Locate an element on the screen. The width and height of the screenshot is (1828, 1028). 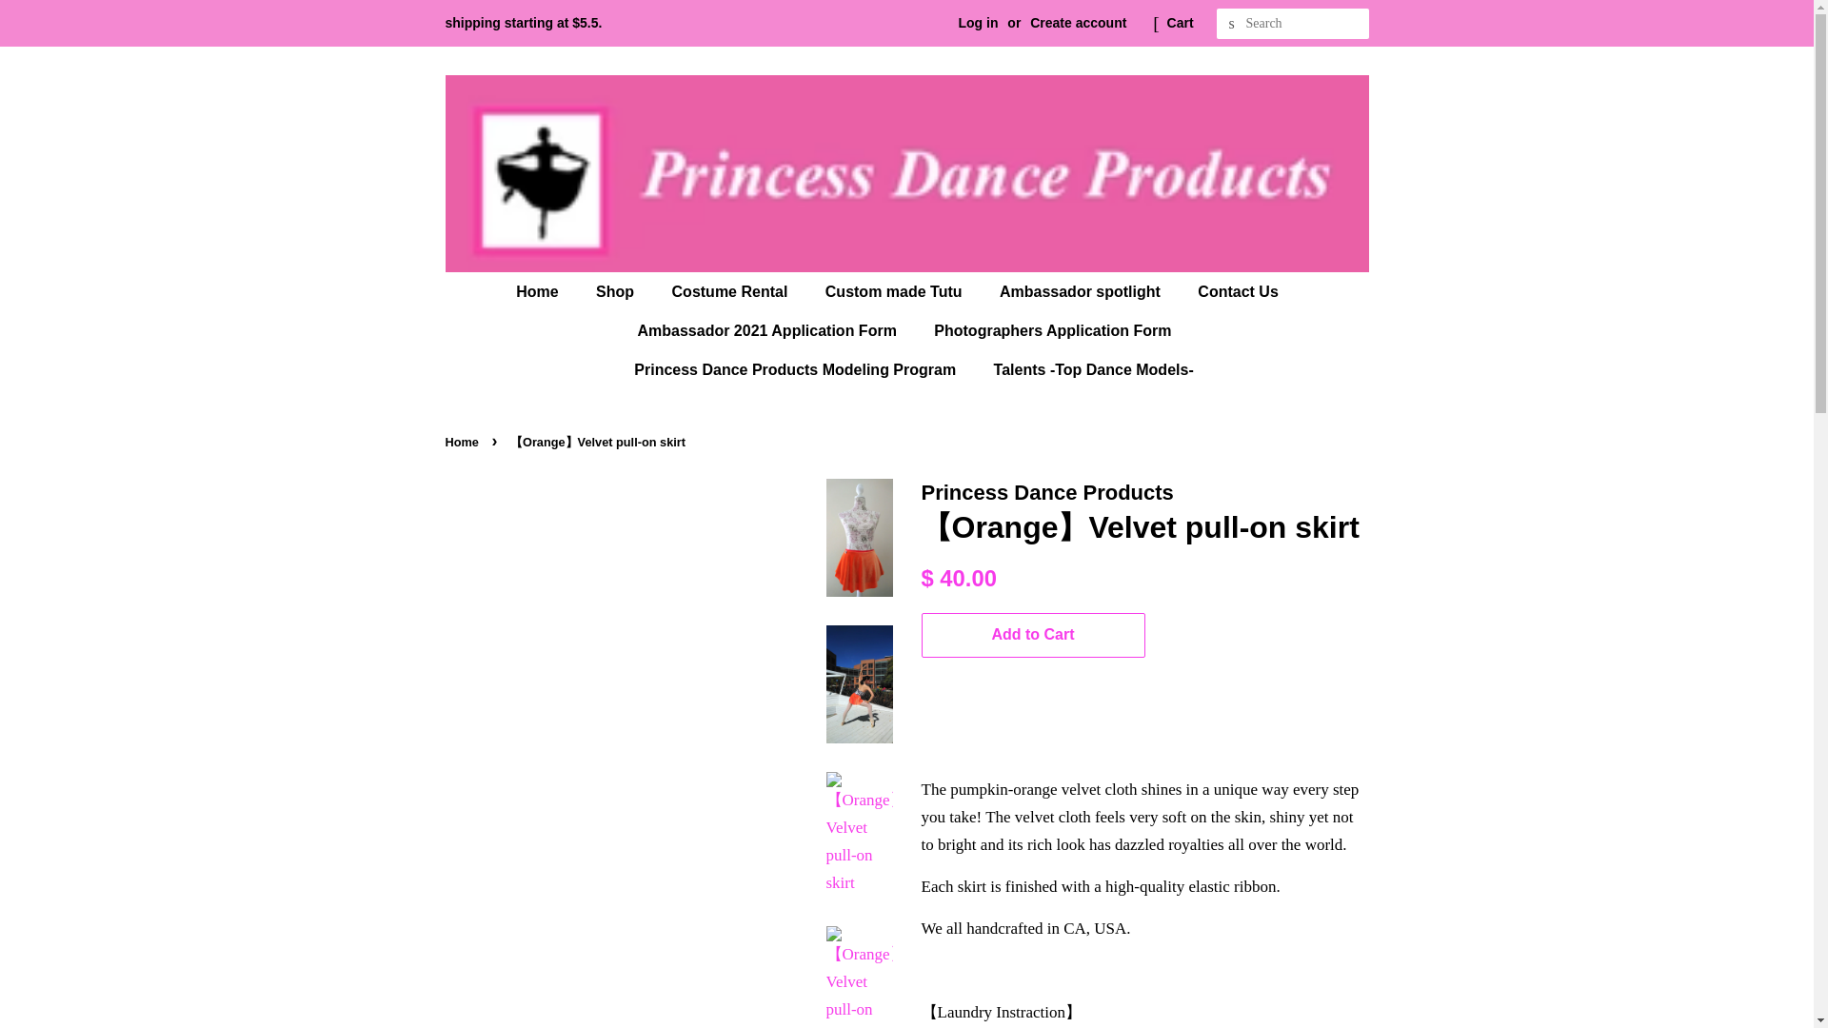
Cart is located at coordinates (1181, 23).